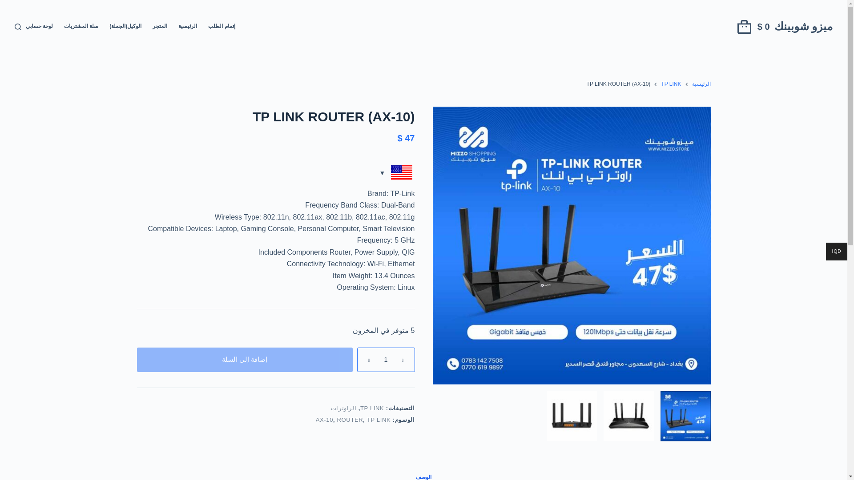 The width and height of the screenshot is (854, 480). Describe the element at coordinates (372, 408) in the screenshot. I see `TP LINK` at that location.